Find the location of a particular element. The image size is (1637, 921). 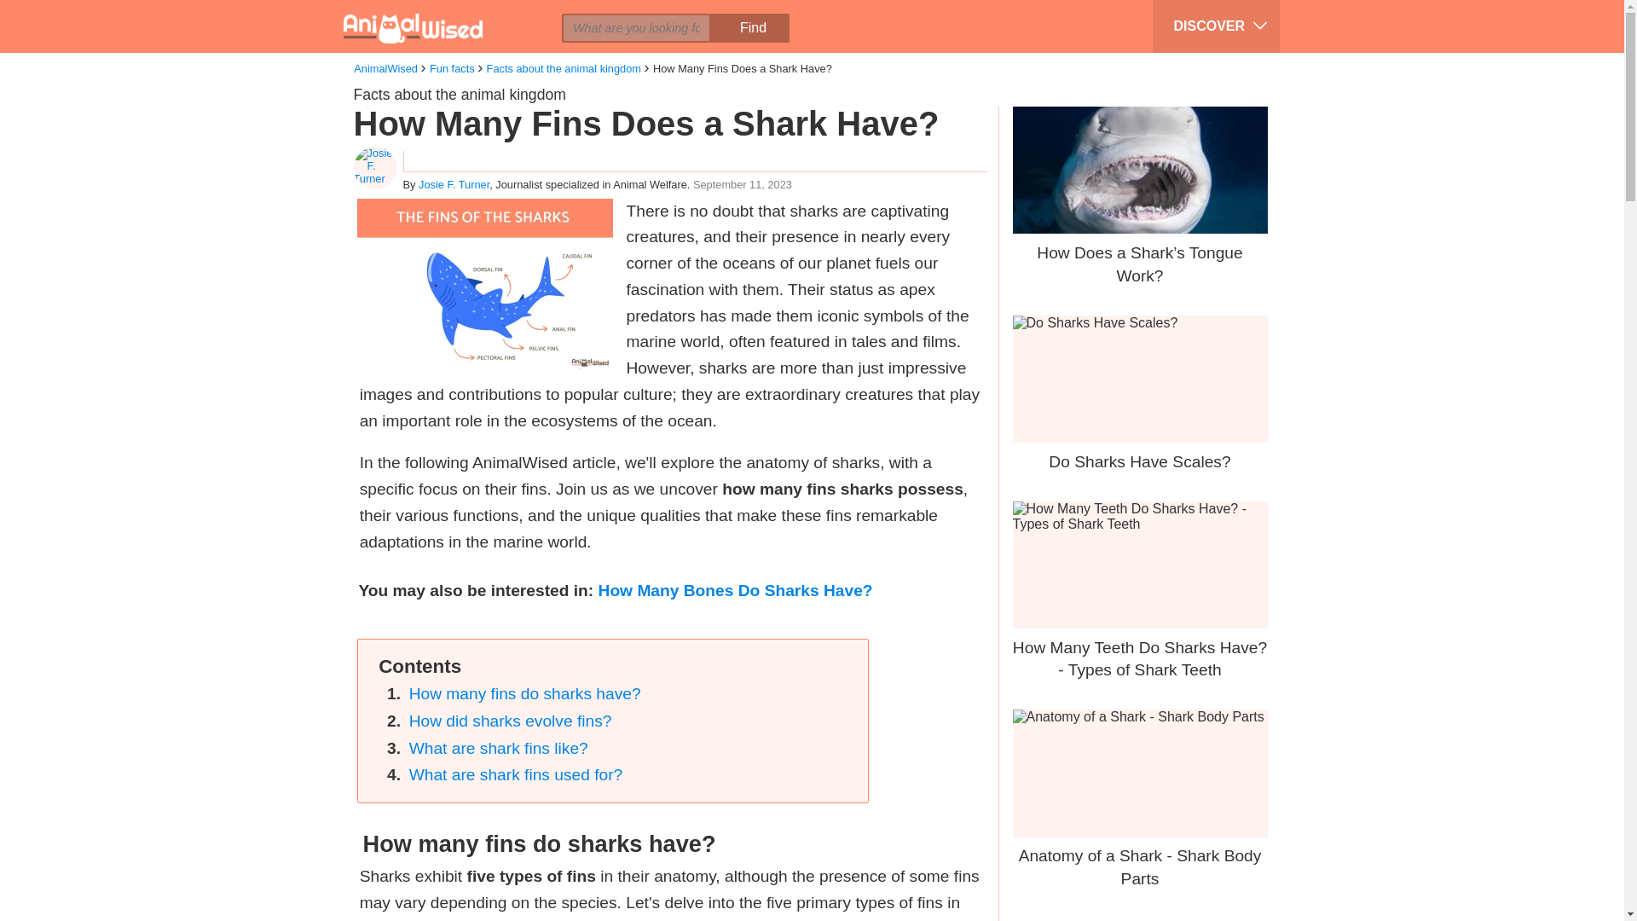

descargar is located at coordinates (579, 14).